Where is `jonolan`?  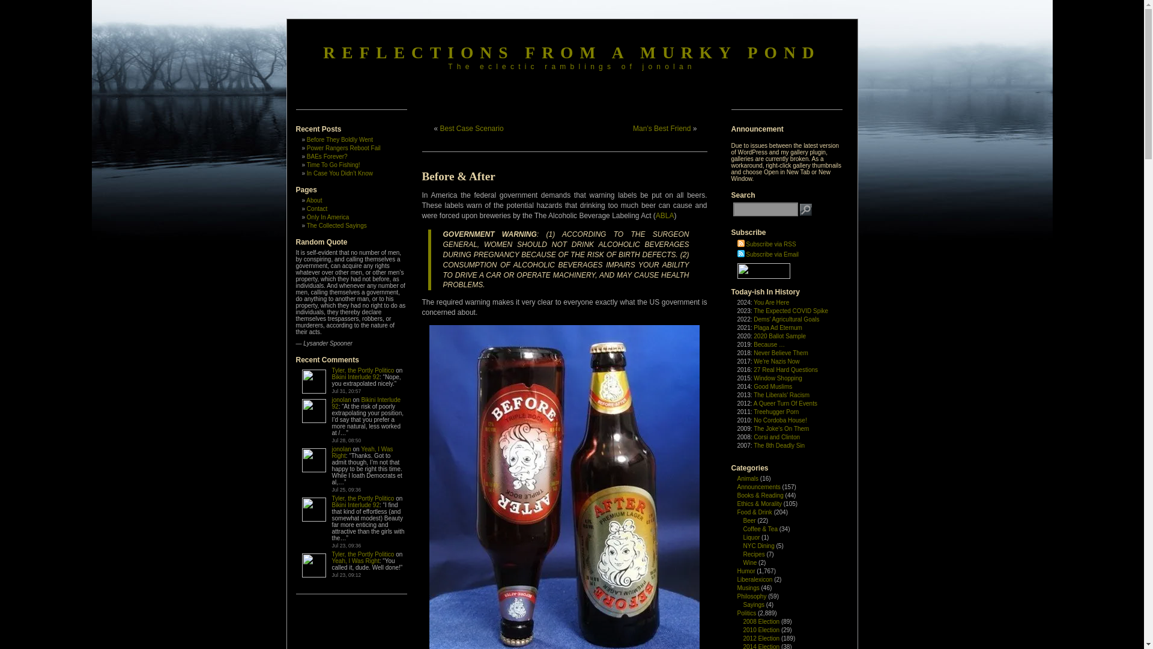 jonolan is located at coordinates (341, 448).